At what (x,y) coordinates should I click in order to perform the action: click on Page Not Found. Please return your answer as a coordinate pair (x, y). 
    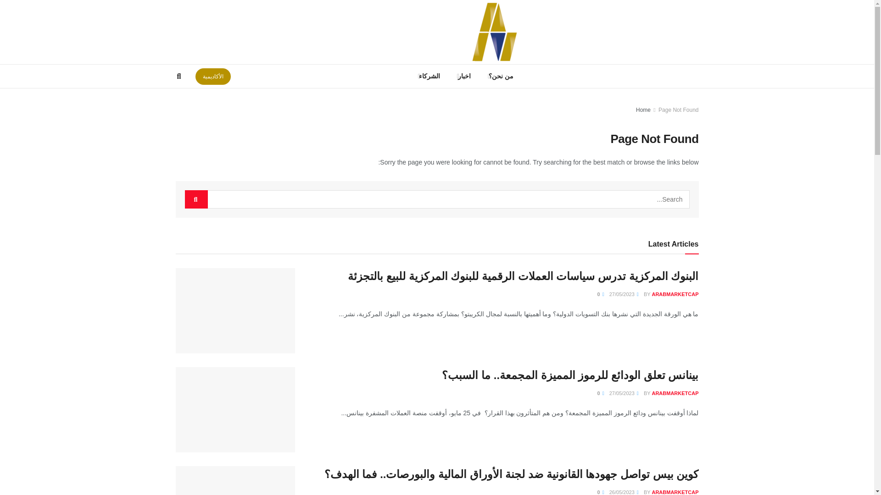
    Looking at the image, I should click on (678, 110).